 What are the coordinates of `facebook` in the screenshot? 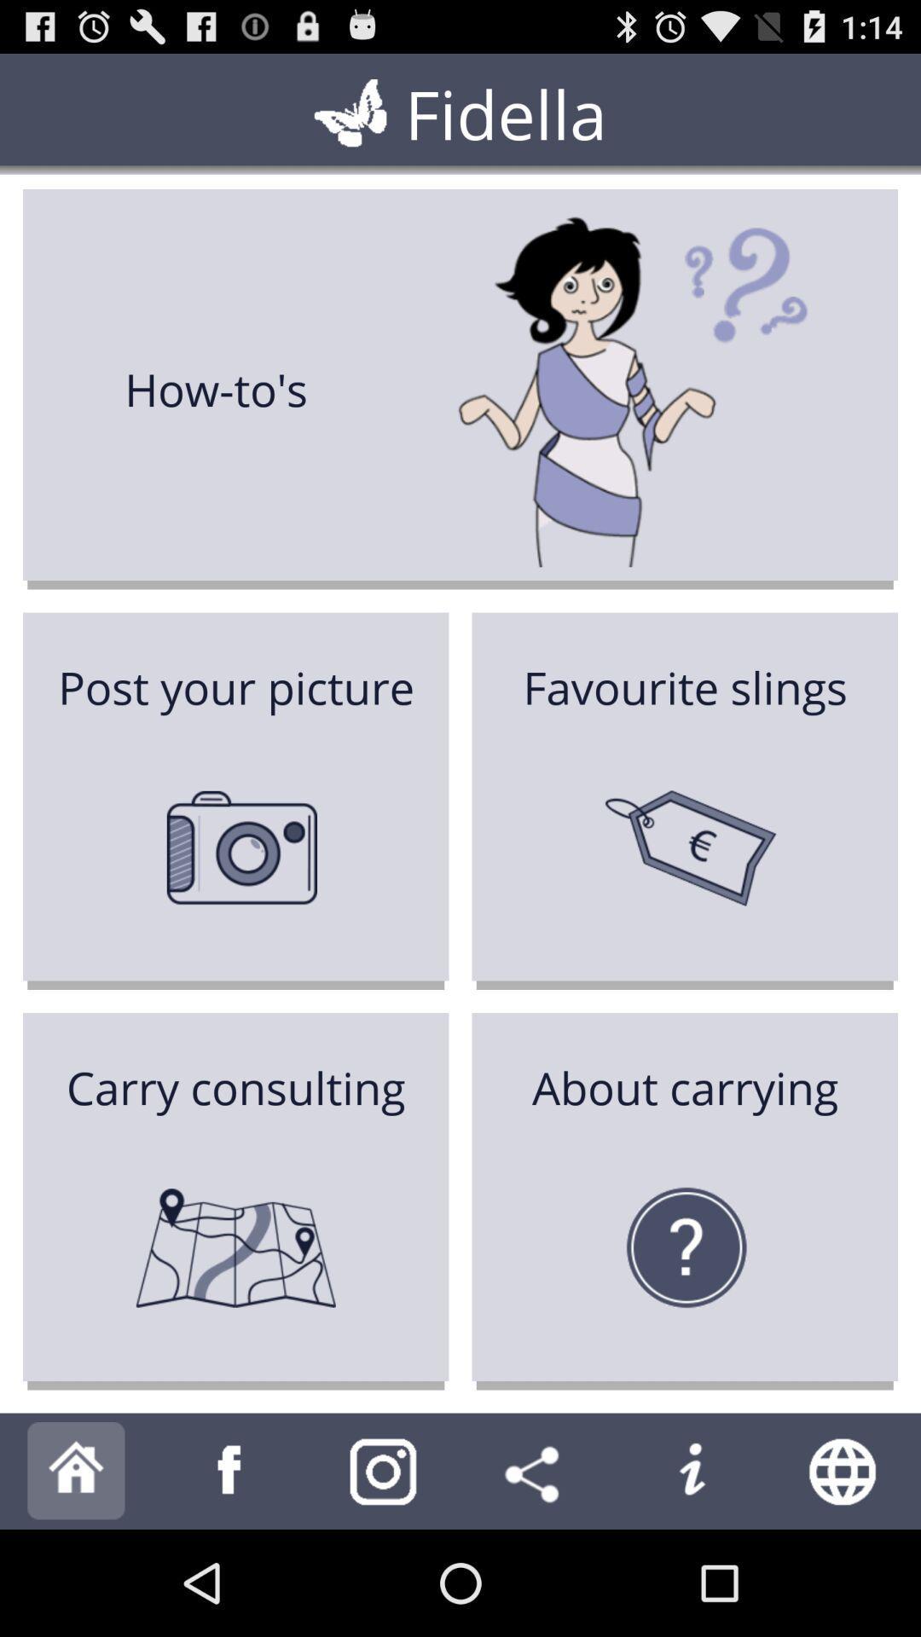 It's located at (230, 1472).